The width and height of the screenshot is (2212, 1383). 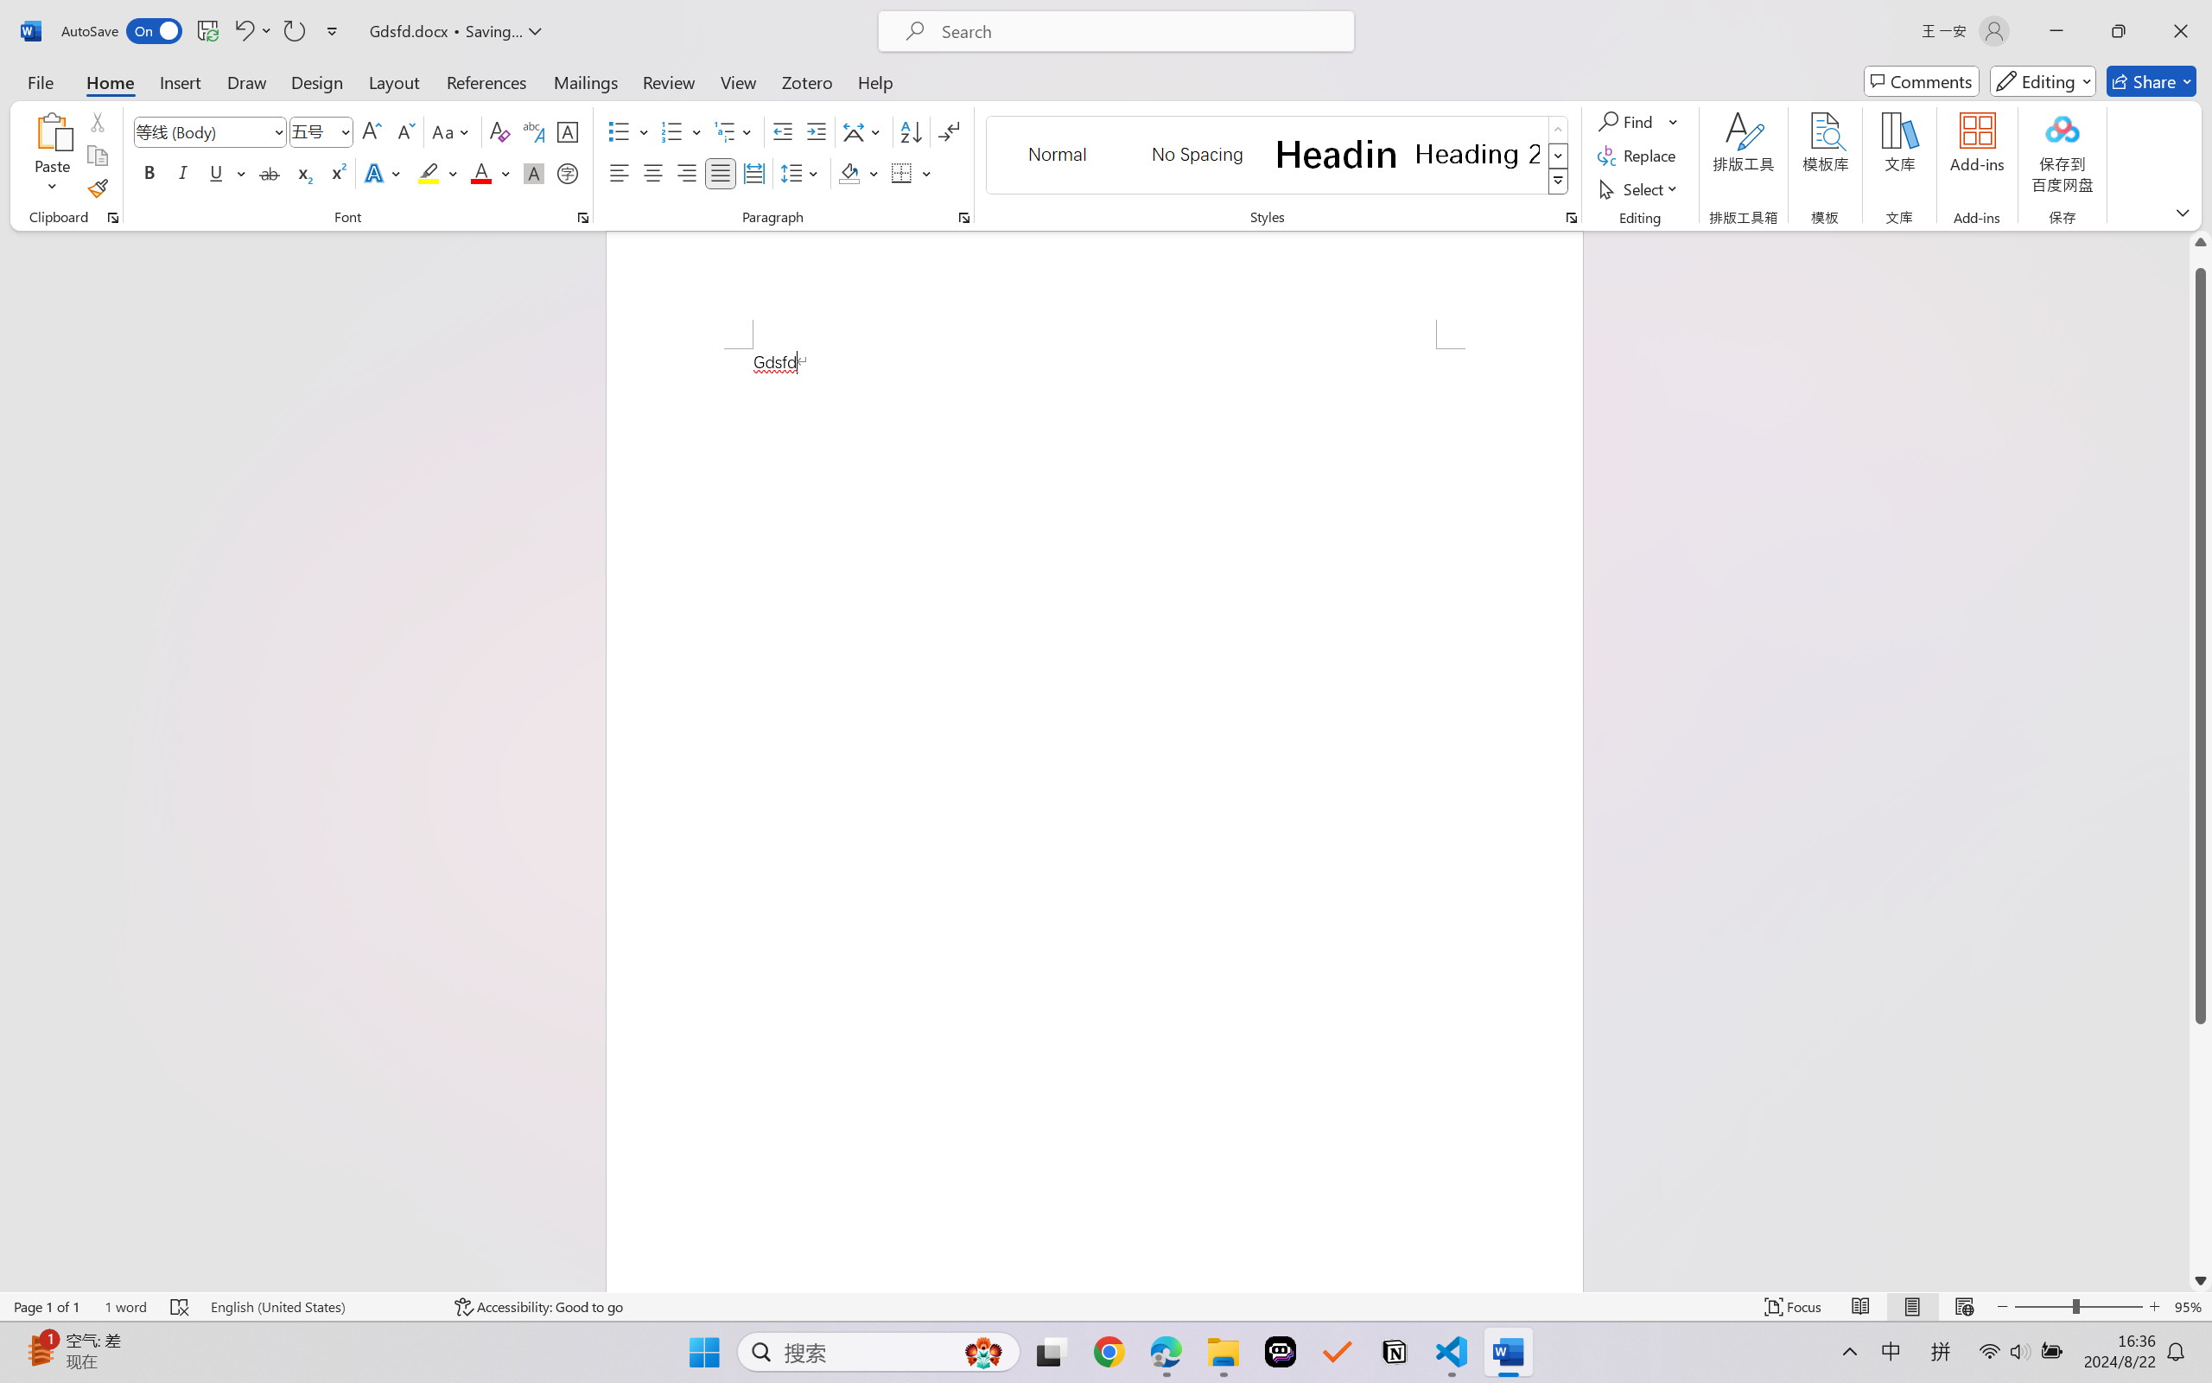 I want to click on Line down, so click(x=2201, y=1280).